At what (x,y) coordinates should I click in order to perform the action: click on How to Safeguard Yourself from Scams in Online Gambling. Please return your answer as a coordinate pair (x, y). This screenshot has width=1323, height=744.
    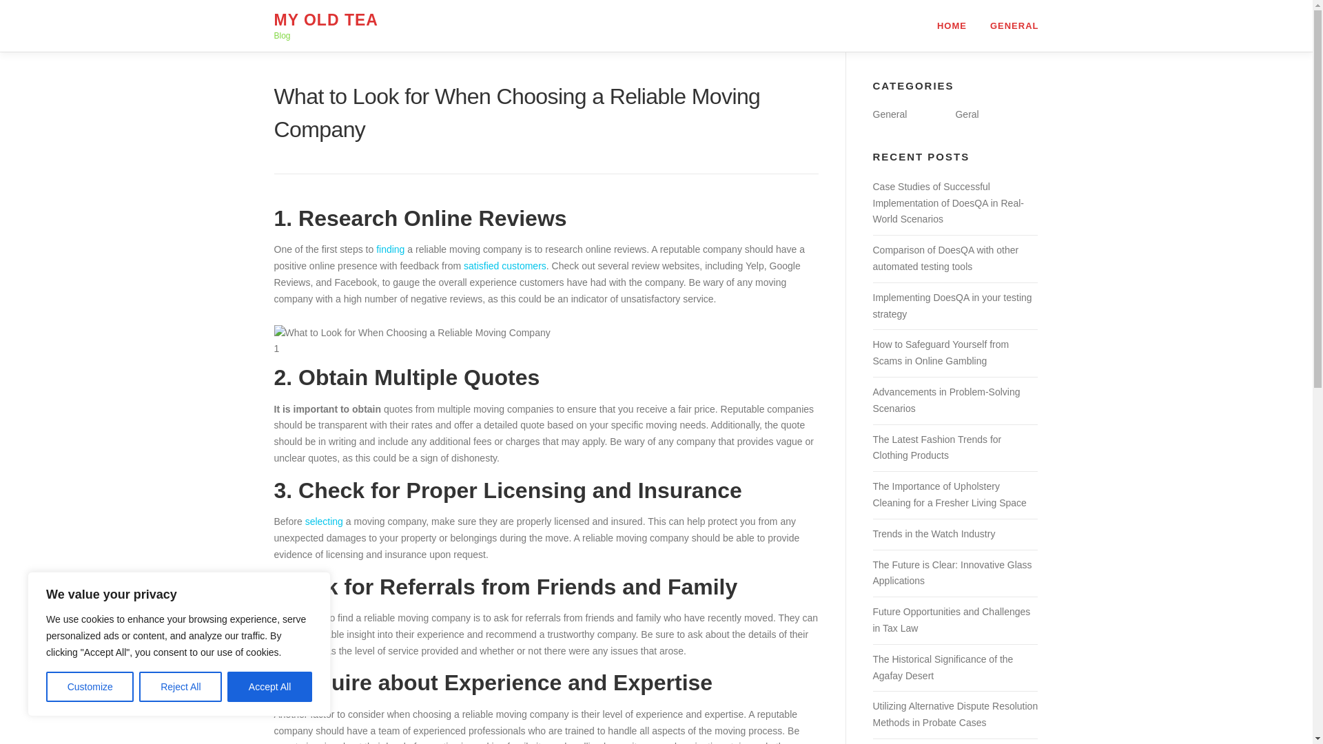
    Looking at the image, I should click on (940, 353).